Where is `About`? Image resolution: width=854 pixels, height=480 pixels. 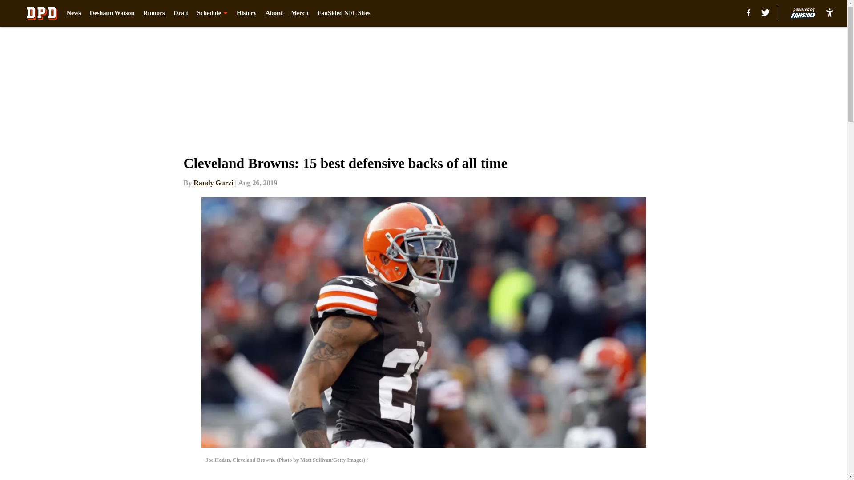
About is located at coordinates (274, 13).